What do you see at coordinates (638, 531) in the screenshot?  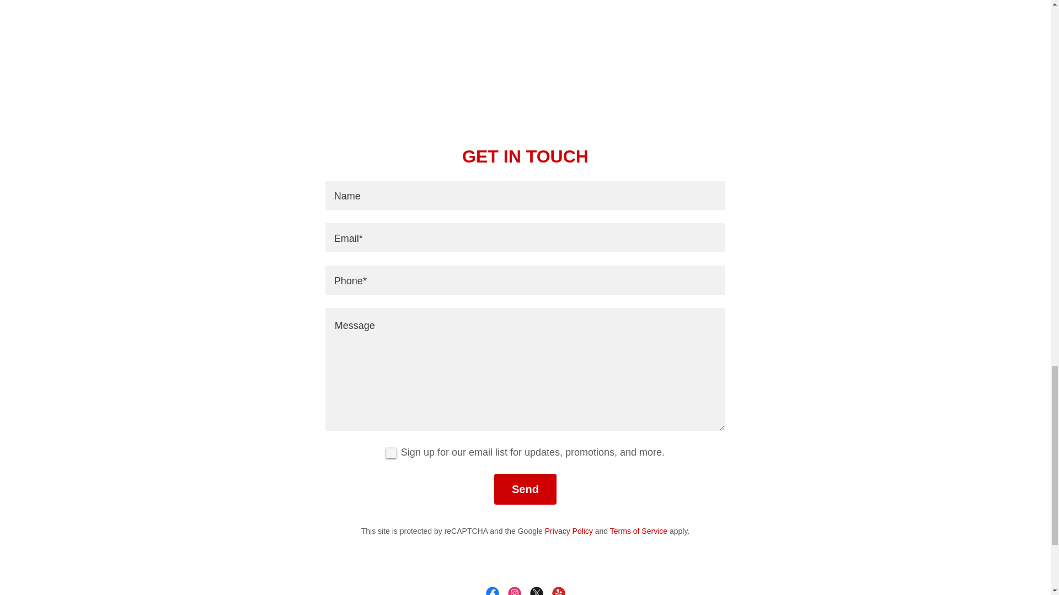 I see `Terms of Service` at bounding box center [638, 531].